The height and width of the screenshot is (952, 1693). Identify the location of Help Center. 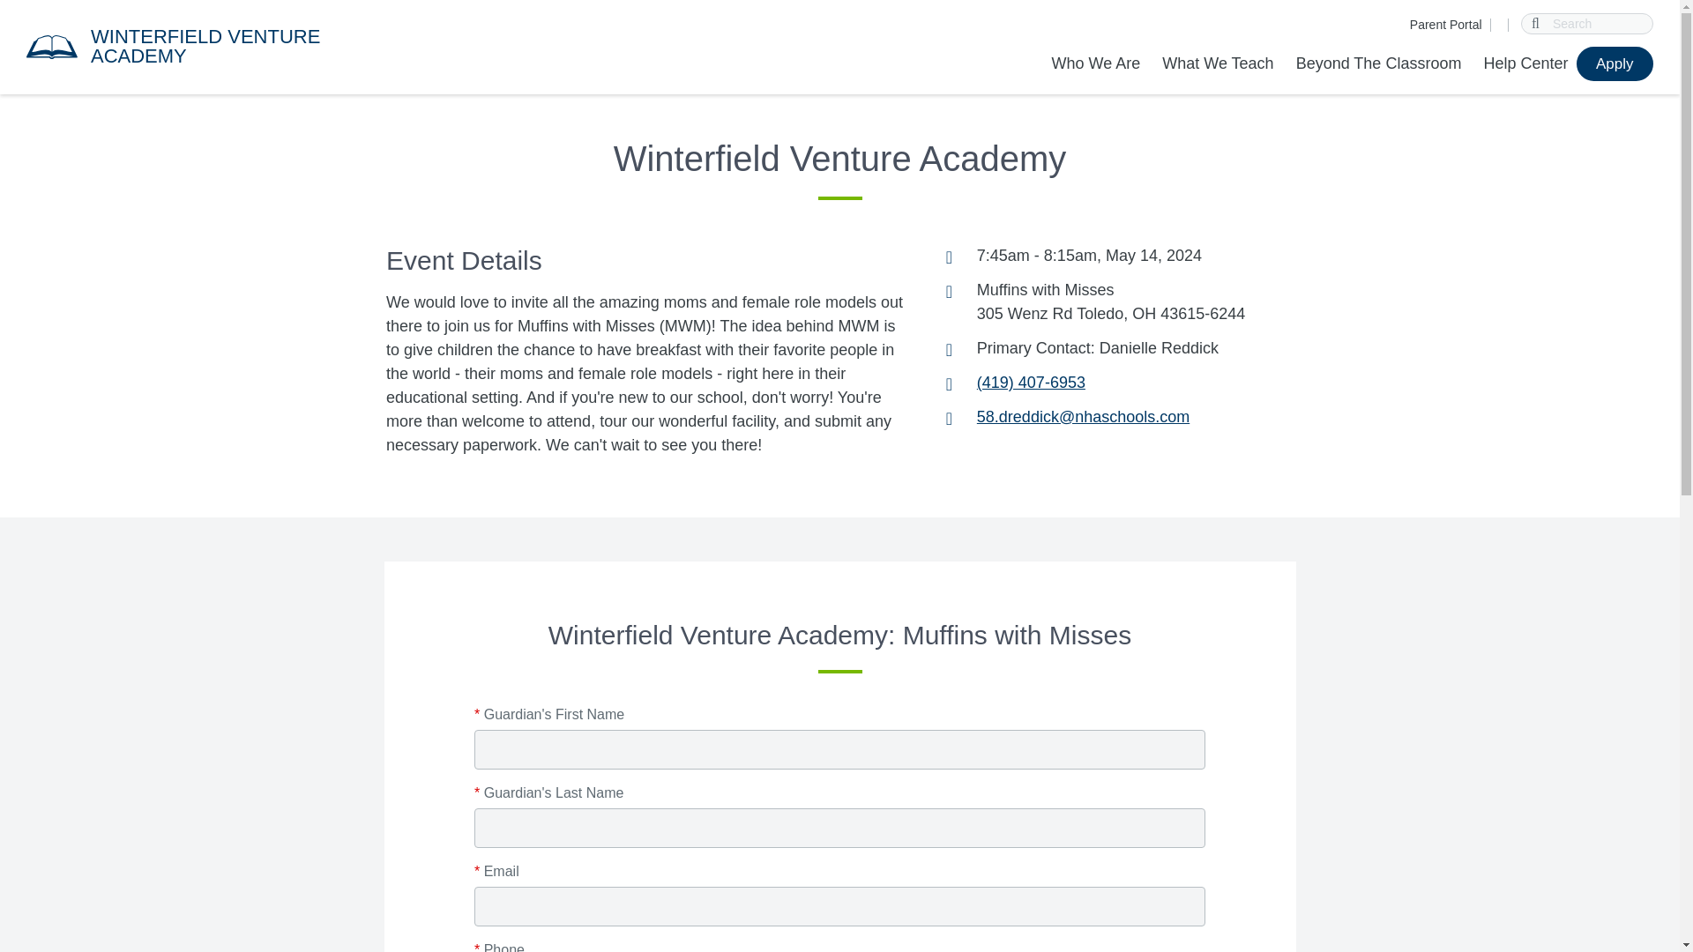
(1525, 63).